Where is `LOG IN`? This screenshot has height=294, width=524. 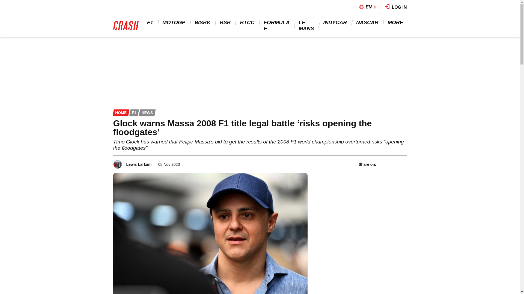
LOG IN is located at coordinates (396, 7).